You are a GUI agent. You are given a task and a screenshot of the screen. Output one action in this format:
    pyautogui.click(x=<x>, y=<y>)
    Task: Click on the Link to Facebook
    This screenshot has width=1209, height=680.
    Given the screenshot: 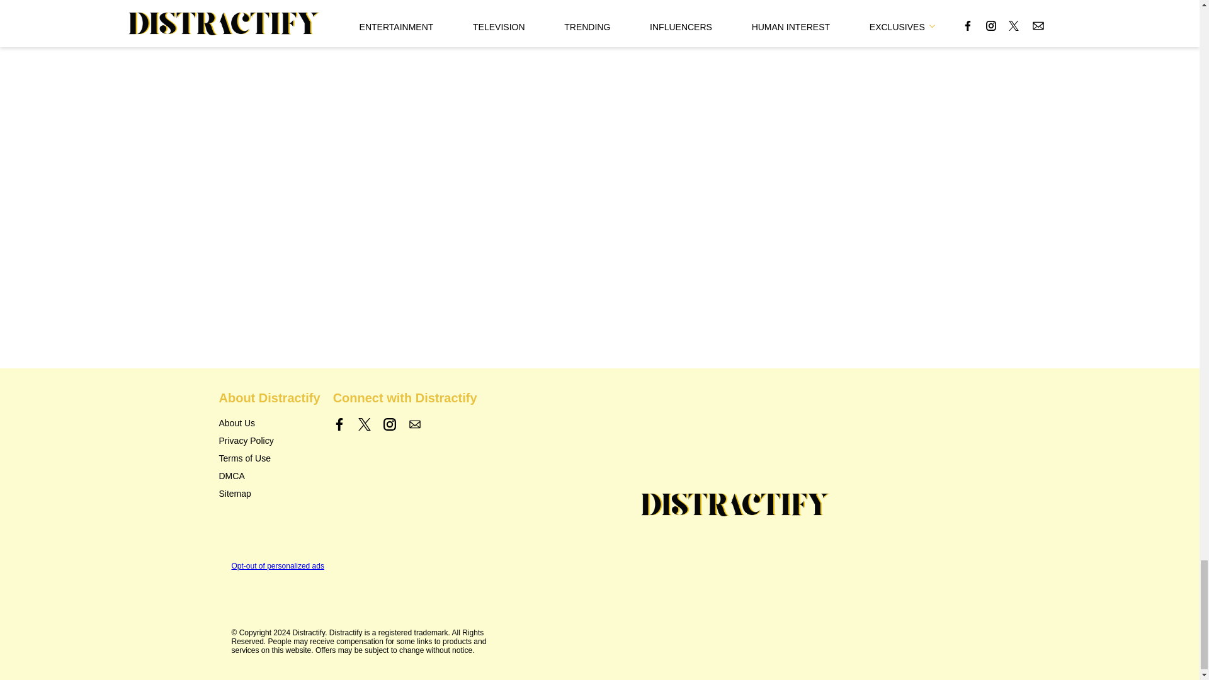 What is the action you would take?
    pyautogui.click(x=339, y=424)
    